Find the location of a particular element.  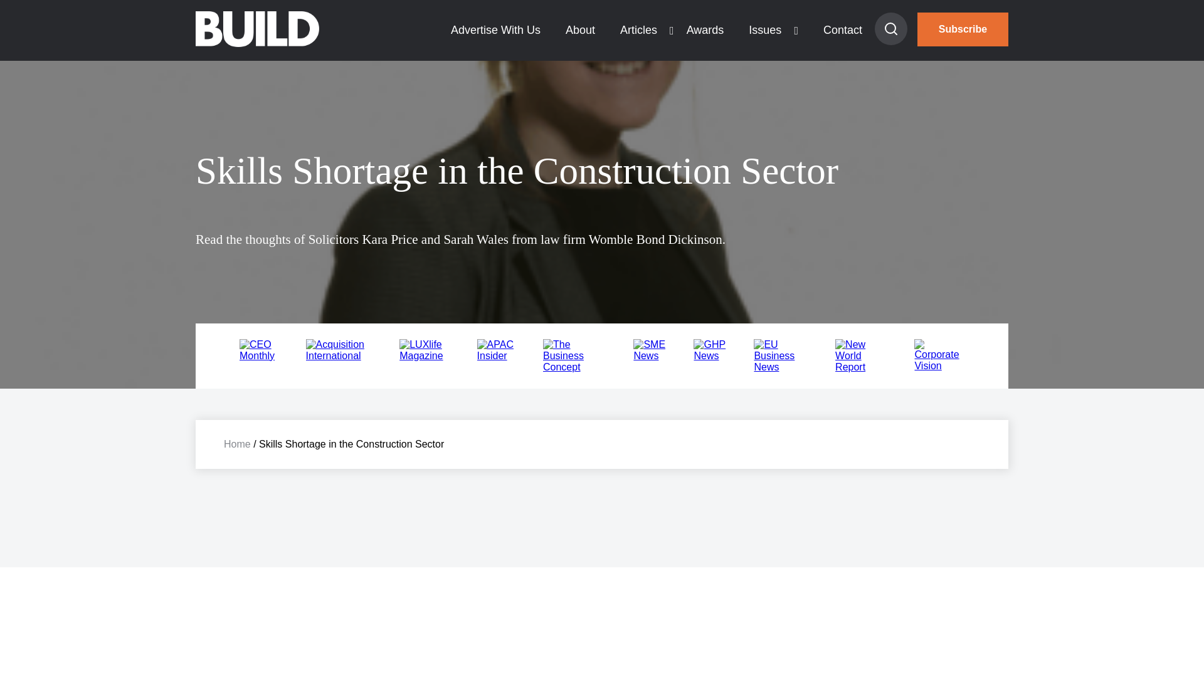

Awards is located at coordinates (705, 30).